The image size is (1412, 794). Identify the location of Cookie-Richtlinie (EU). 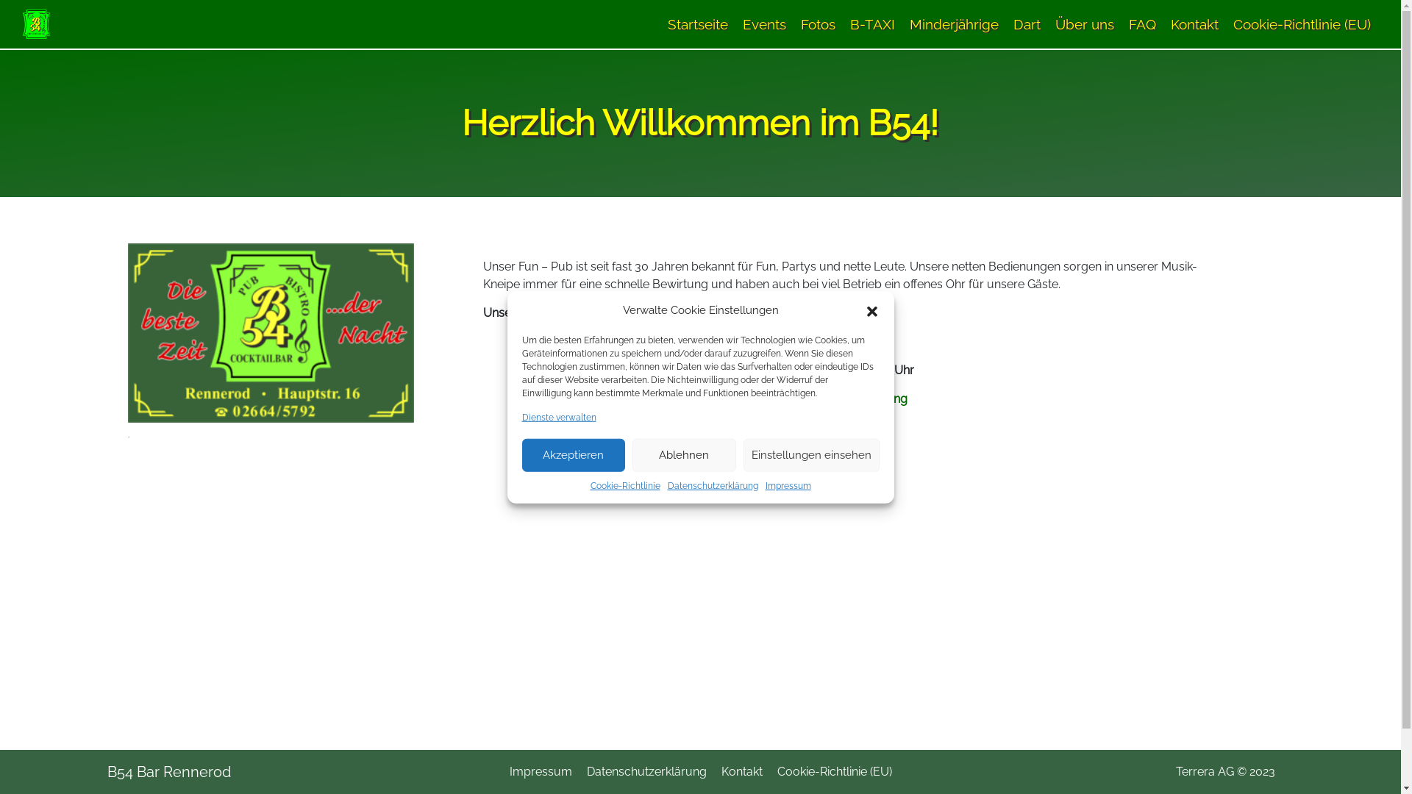
(834, 772).